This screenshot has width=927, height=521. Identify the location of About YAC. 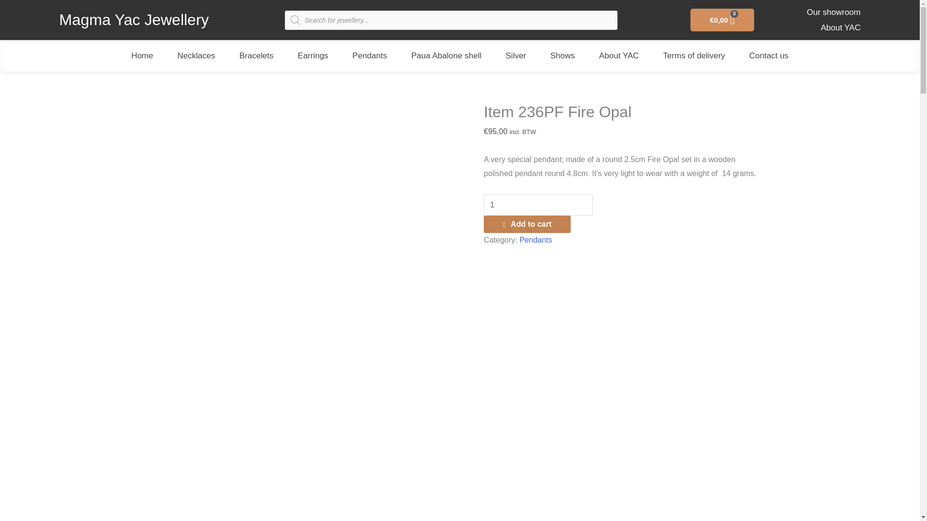
(812, 28).